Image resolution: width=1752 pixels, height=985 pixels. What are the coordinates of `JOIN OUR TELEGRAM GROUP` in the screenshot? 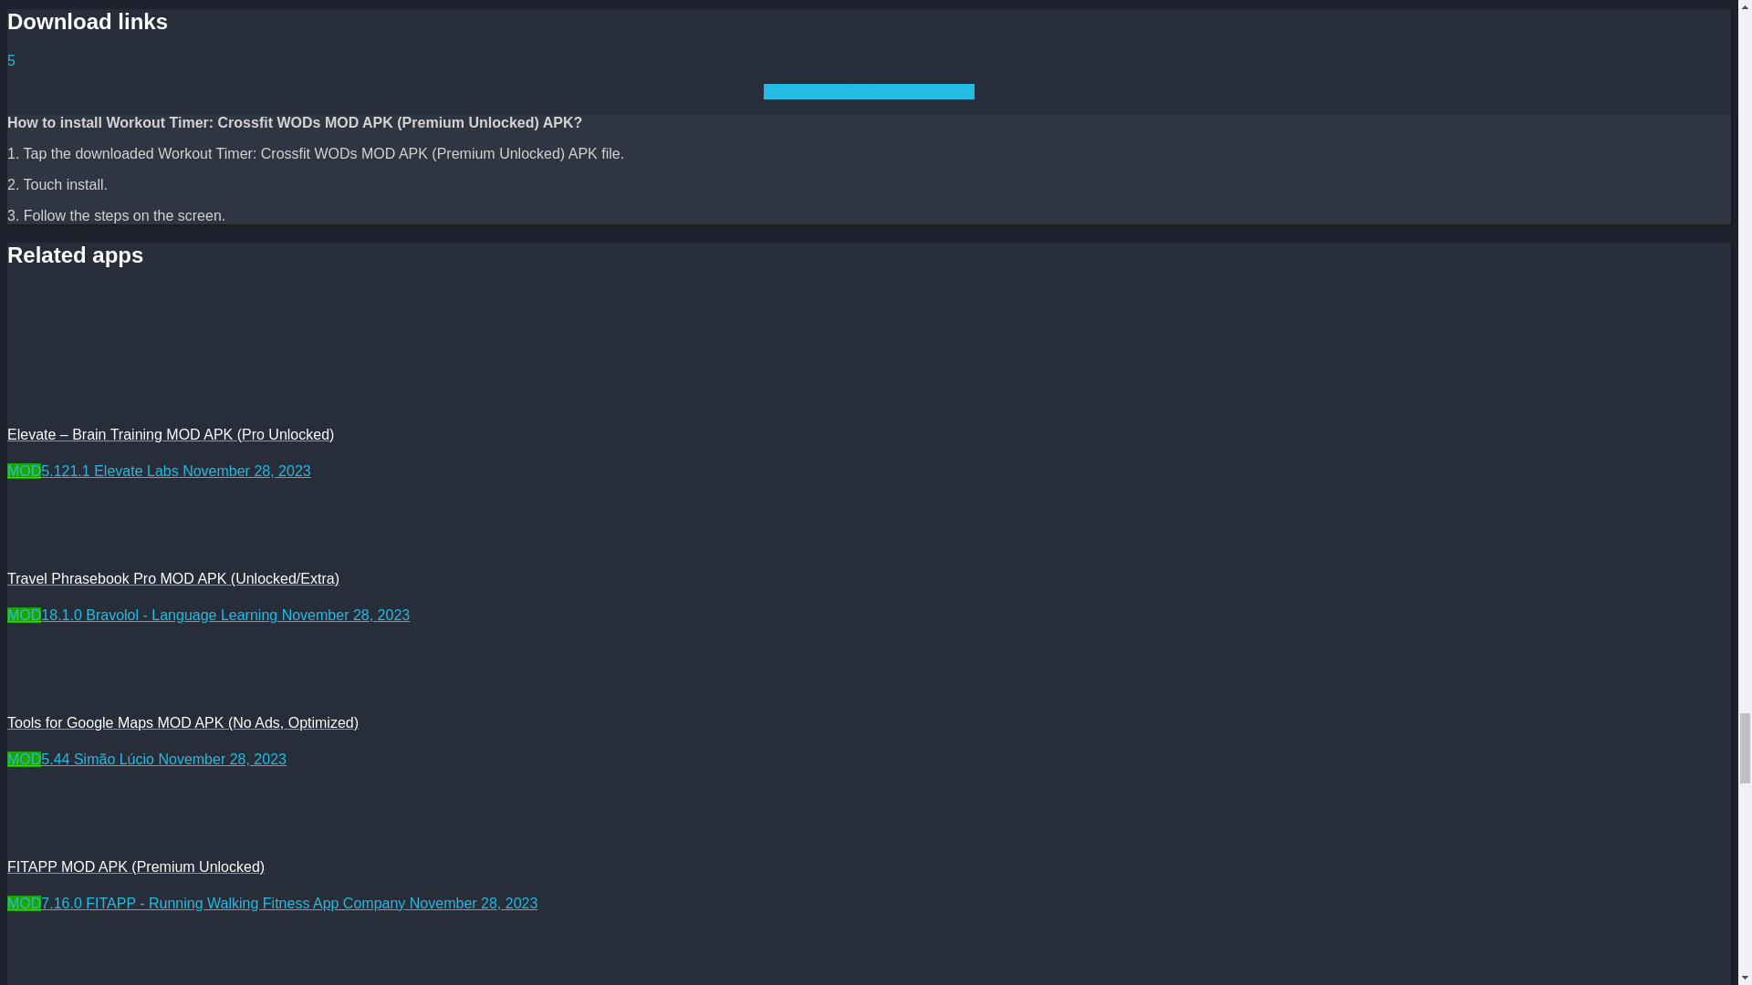 It's located at (870, 91).